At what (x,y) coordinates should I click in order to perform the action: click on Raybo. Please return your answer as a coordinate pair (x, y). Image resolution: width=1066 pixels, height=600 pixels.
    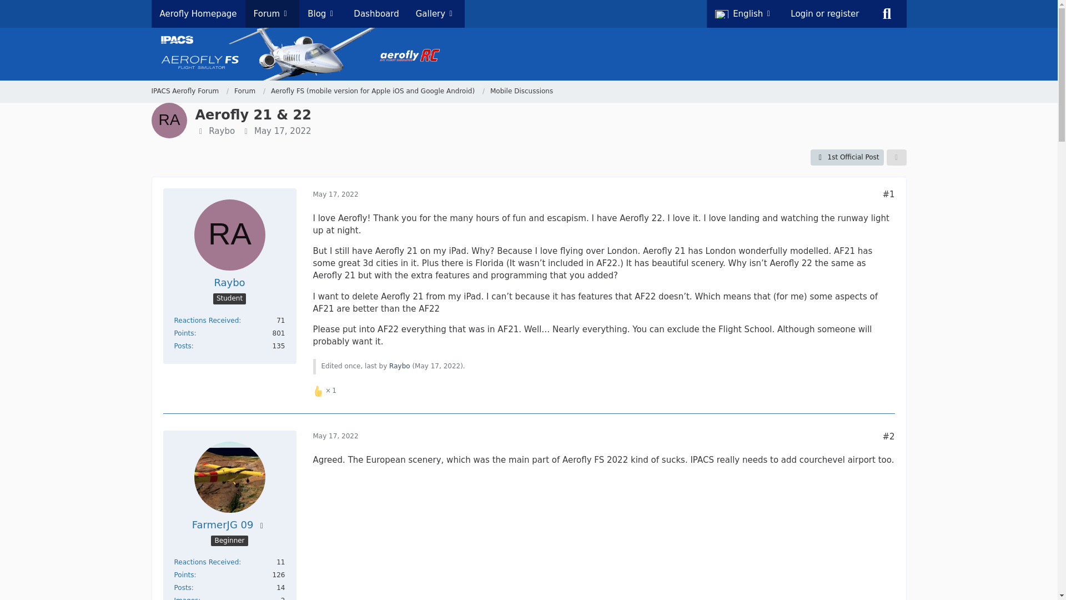
    Looking at the image, I should click on (400, 366).